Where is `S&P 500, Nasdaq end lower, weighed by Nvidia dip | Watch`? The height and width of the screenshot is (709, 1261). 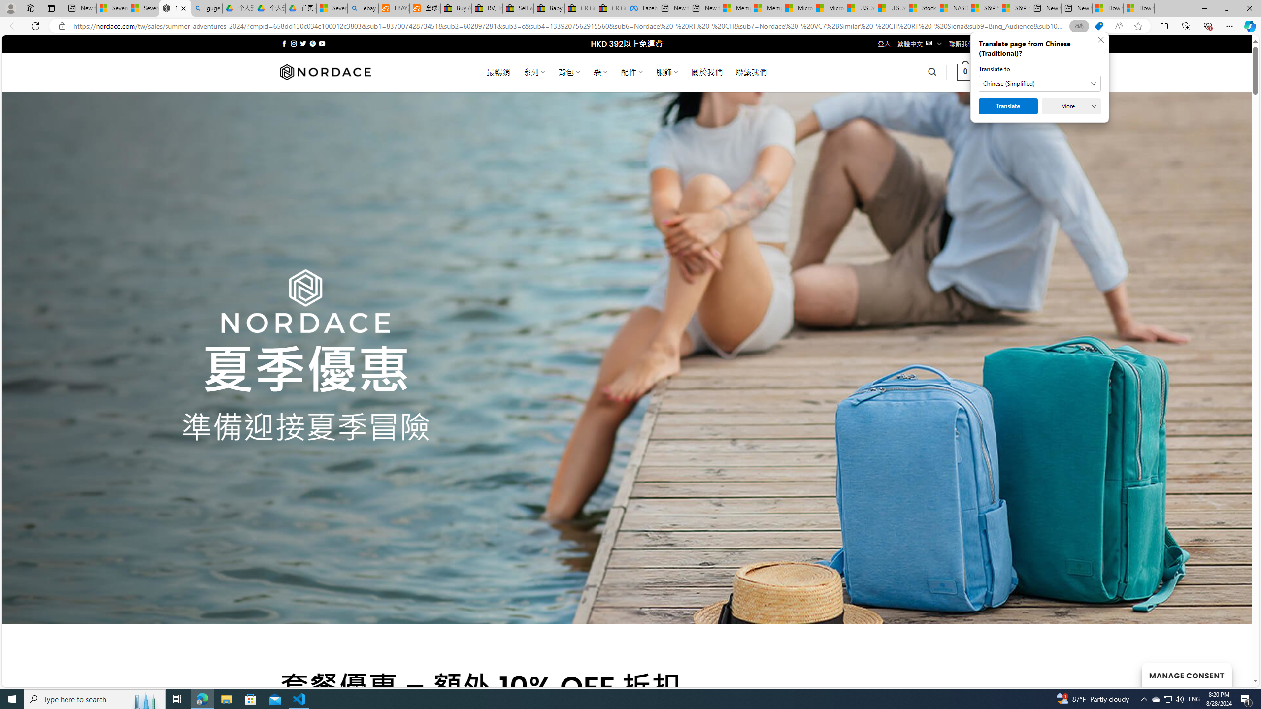 S&P 500, Nasdaq end lower, weighed by Nvidia dip | Watch is located at coordinates (1014, 8).